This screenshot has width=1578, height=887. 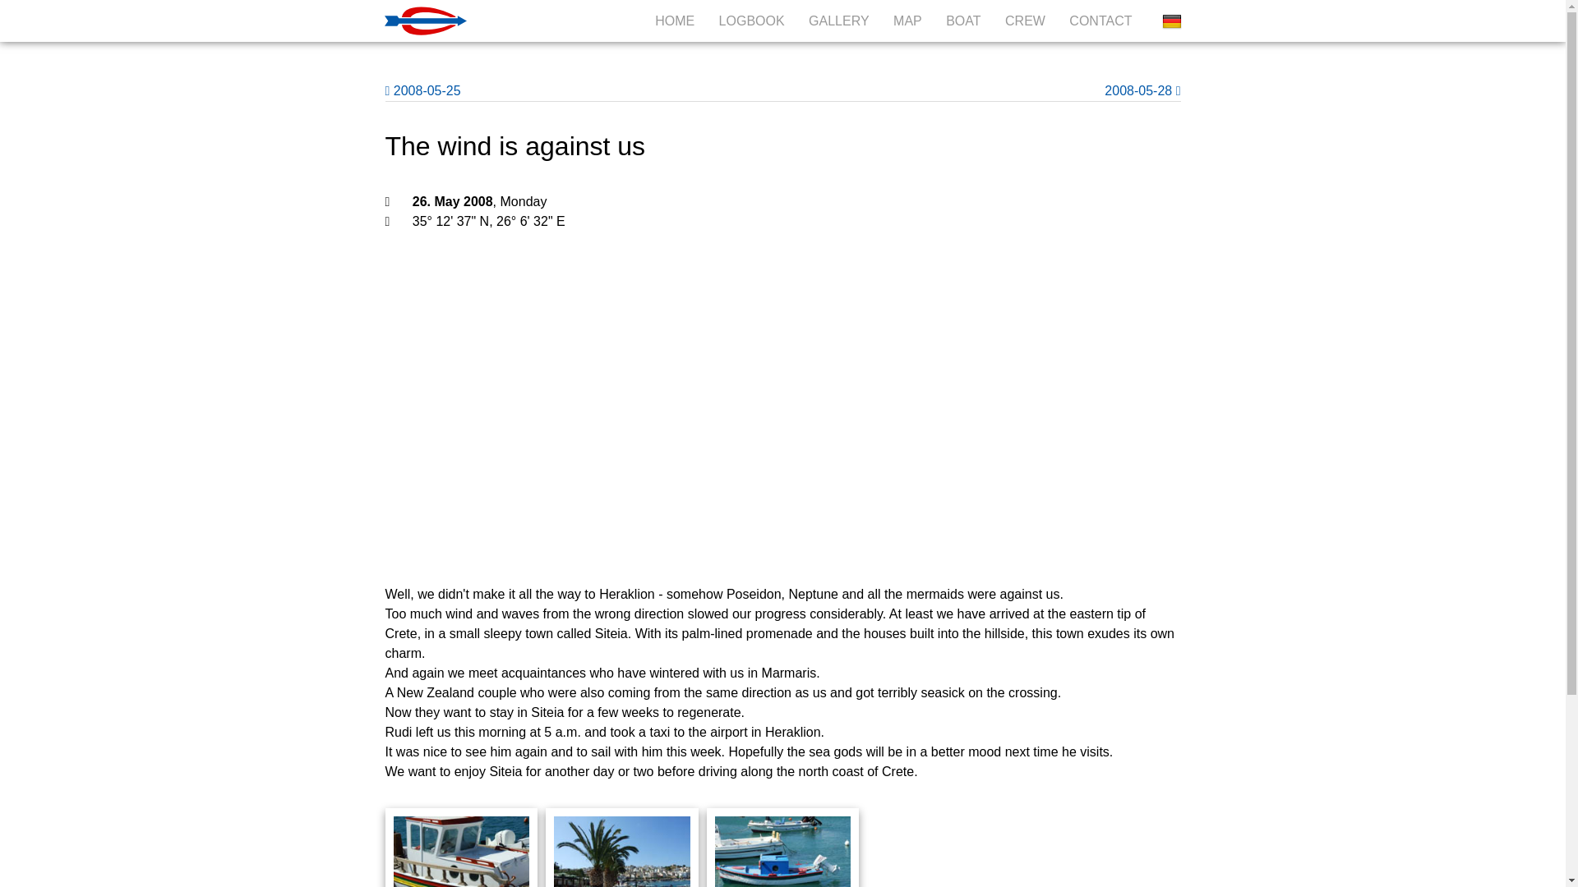 I want to click on CREW, so click(x=1025, y=21).